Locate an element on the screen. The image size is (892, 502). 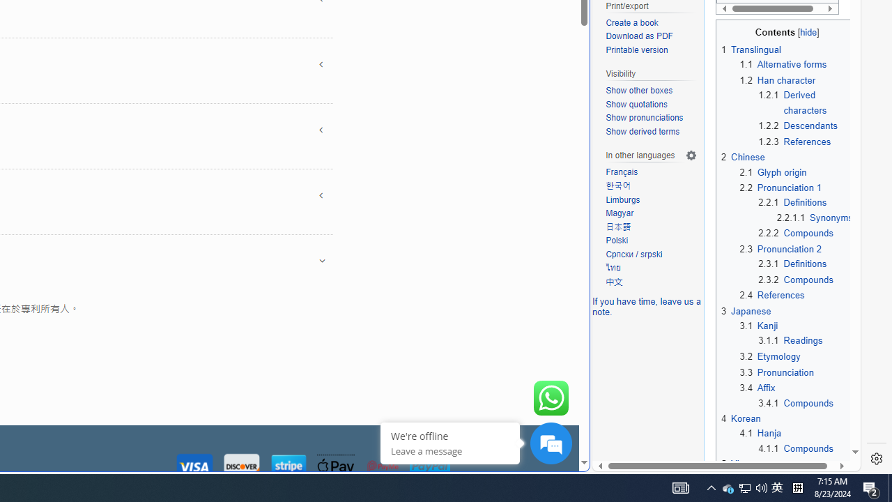
2.3.1 Definitions is located at coordinates (792, 264).